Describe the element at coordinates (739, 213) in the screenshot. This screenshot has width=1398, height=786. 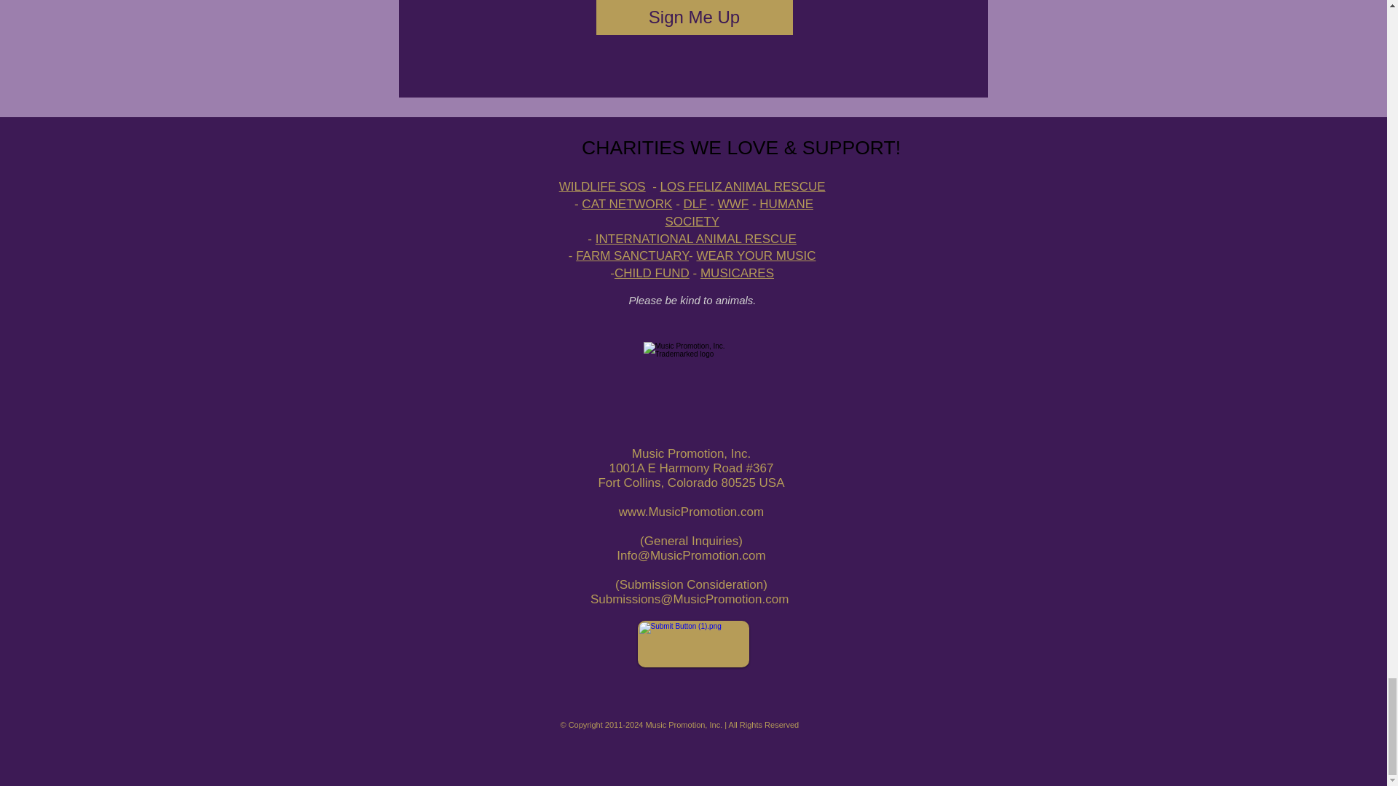
I see `HUMANE SOCIETY` at that location.